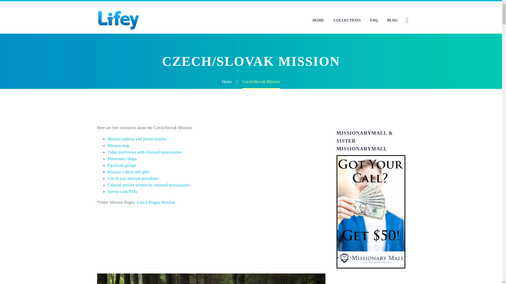 The width and height of the screenshot is (506, 284). Describe the element at coordinates (122, 159) in the screenshot. I see `Missionary blogs` at that location.